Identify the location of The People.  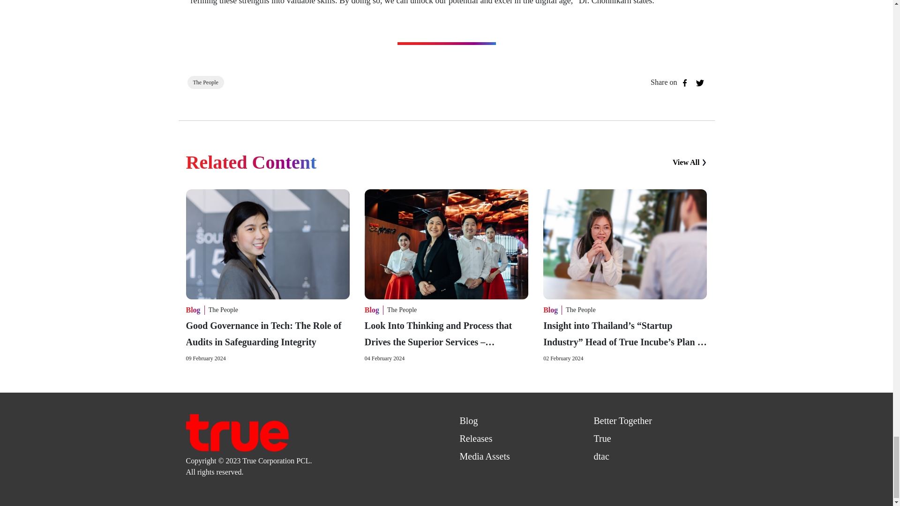
(206, 82).